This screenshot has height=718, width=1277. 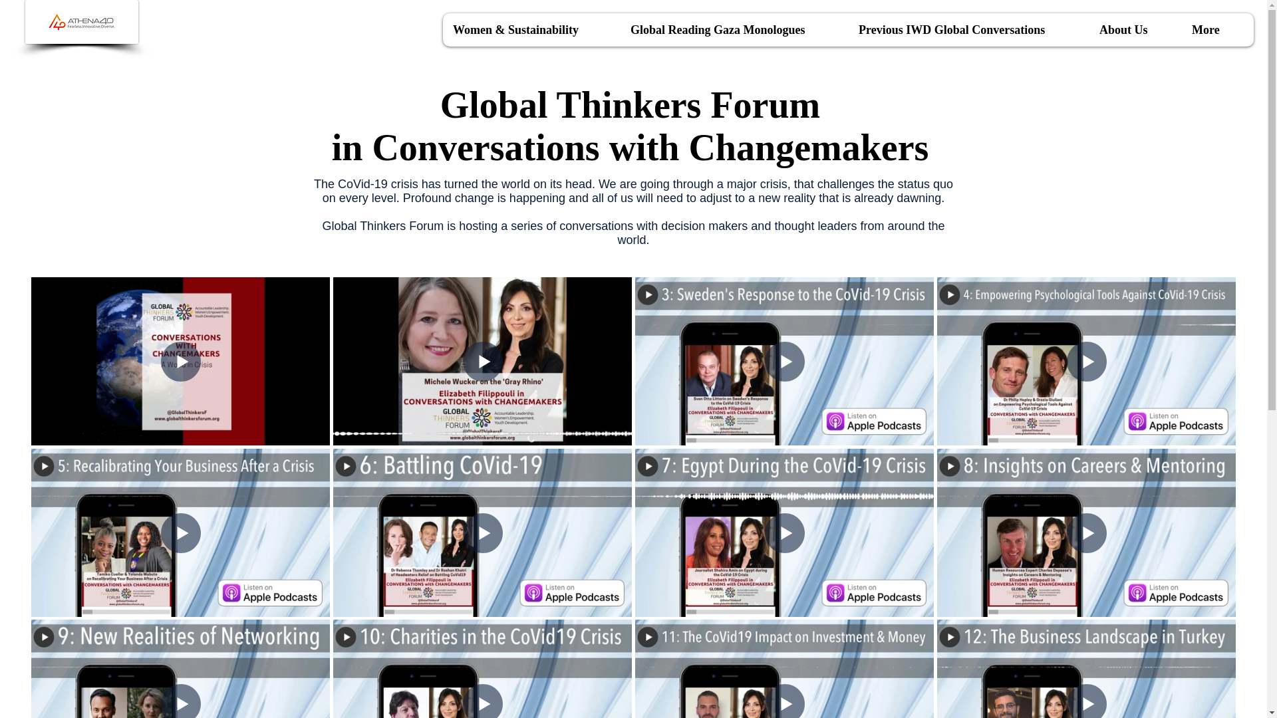 What do you see at coordinates (968, 30) in the screenshot?
I see `Previous IWD Global Conversations` at bounding box center [968, 30].